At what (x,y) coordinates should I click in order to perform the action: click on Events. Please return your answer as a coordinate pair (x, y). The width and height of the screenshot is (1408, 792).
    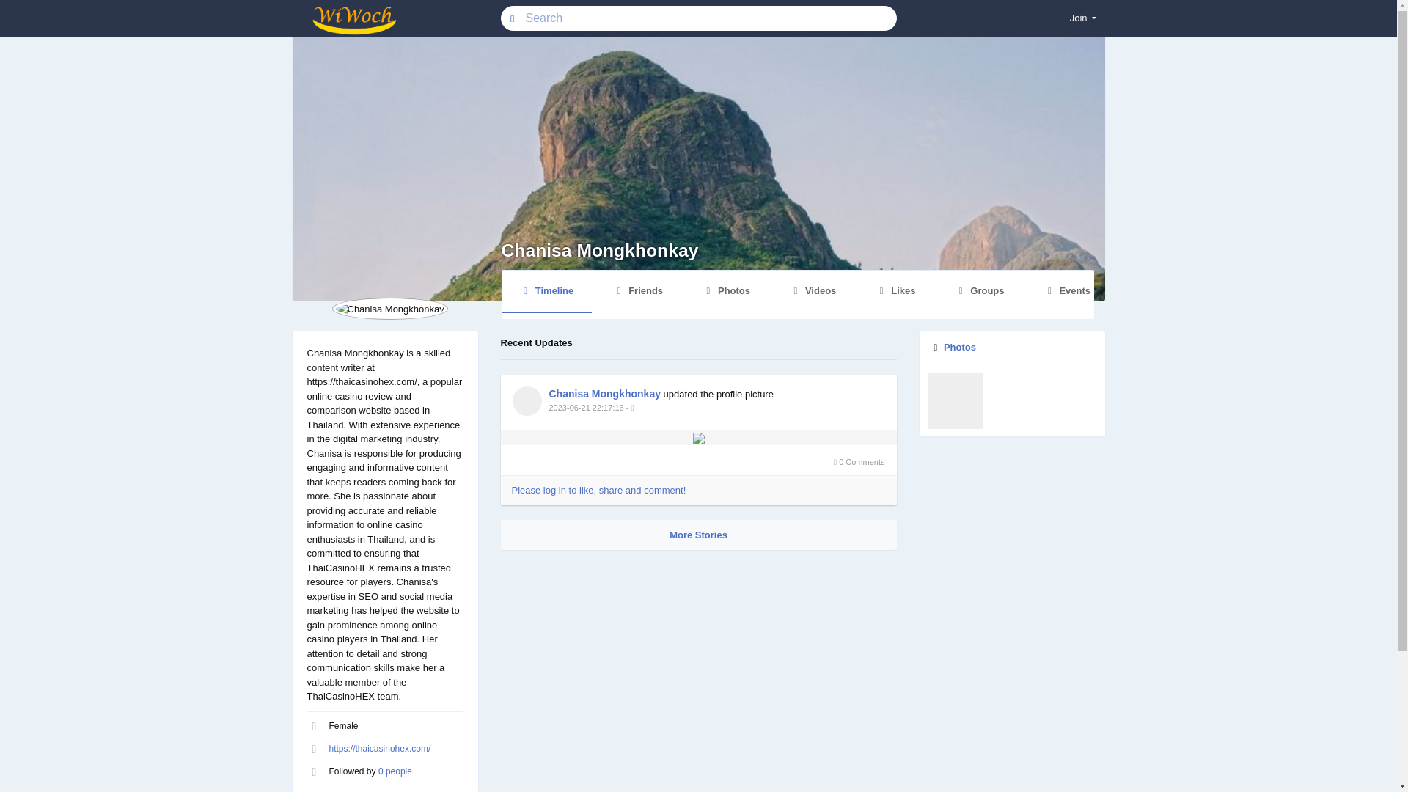
    Looking at the image, I should click on (1066, 291).